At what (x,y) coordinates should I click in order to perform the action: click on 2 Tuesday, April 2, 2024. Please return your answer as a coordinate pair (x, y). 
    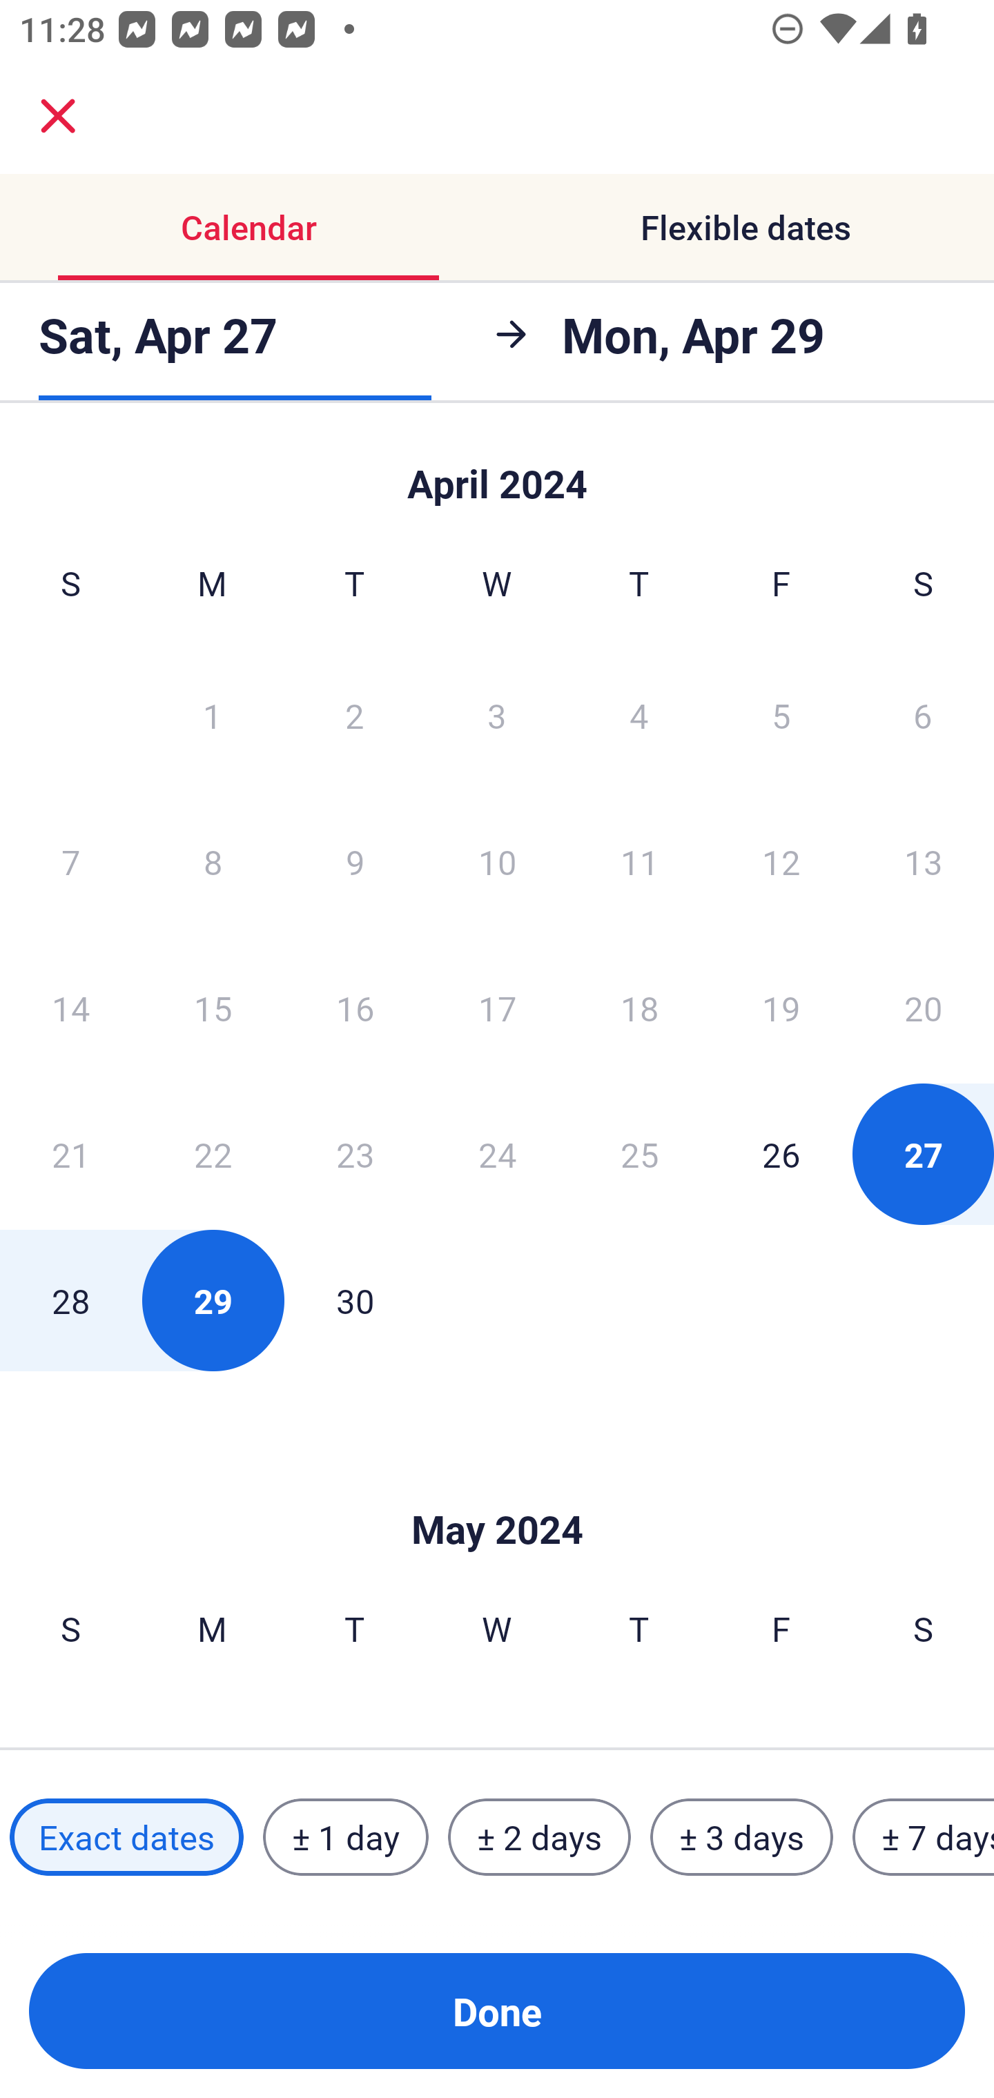
    Looking at the image, I should click on (354, 715).